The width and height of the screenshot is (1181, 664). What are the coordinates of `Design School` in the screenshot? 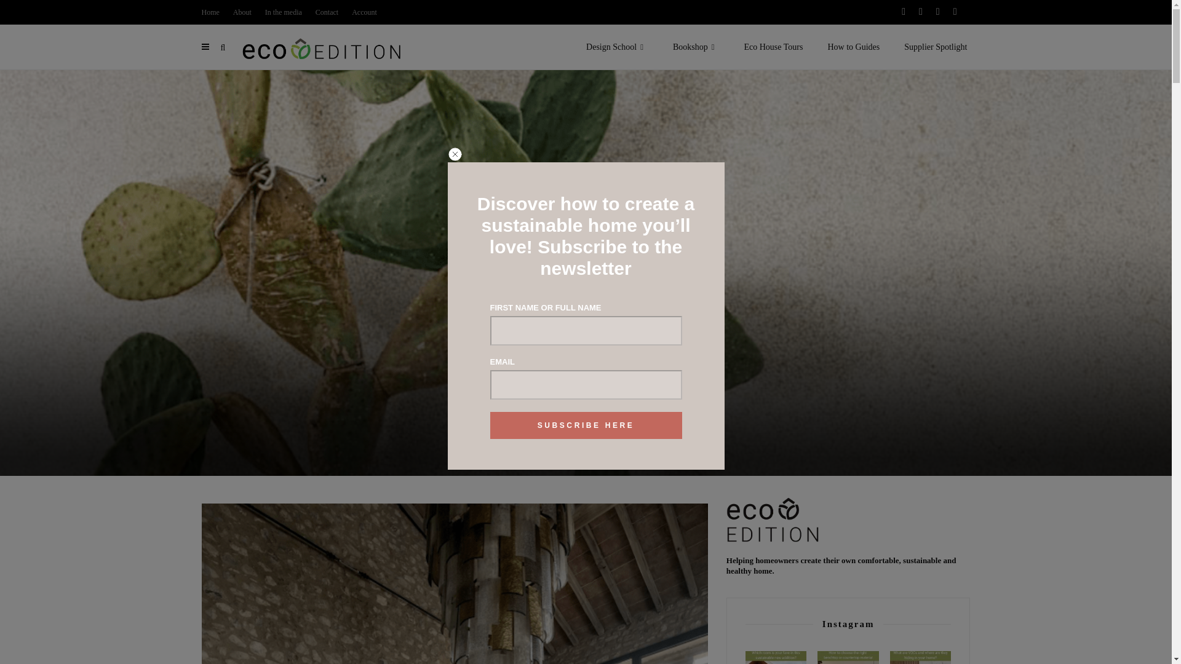 It's located at (617, 47).